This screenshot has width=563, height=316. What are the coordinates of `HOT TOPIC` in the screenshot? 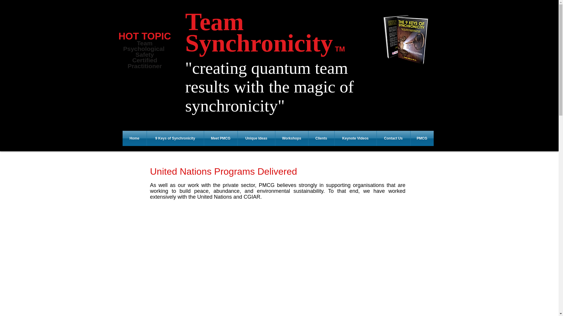 It's located at (175, 138).